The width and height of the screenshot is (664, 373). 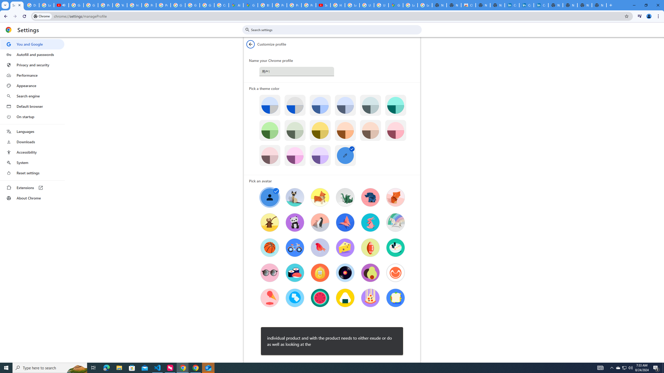 What do you see at coordinates (336, 30) in the screenshot?
I see `Search settings` at bounding box center [336, 30].